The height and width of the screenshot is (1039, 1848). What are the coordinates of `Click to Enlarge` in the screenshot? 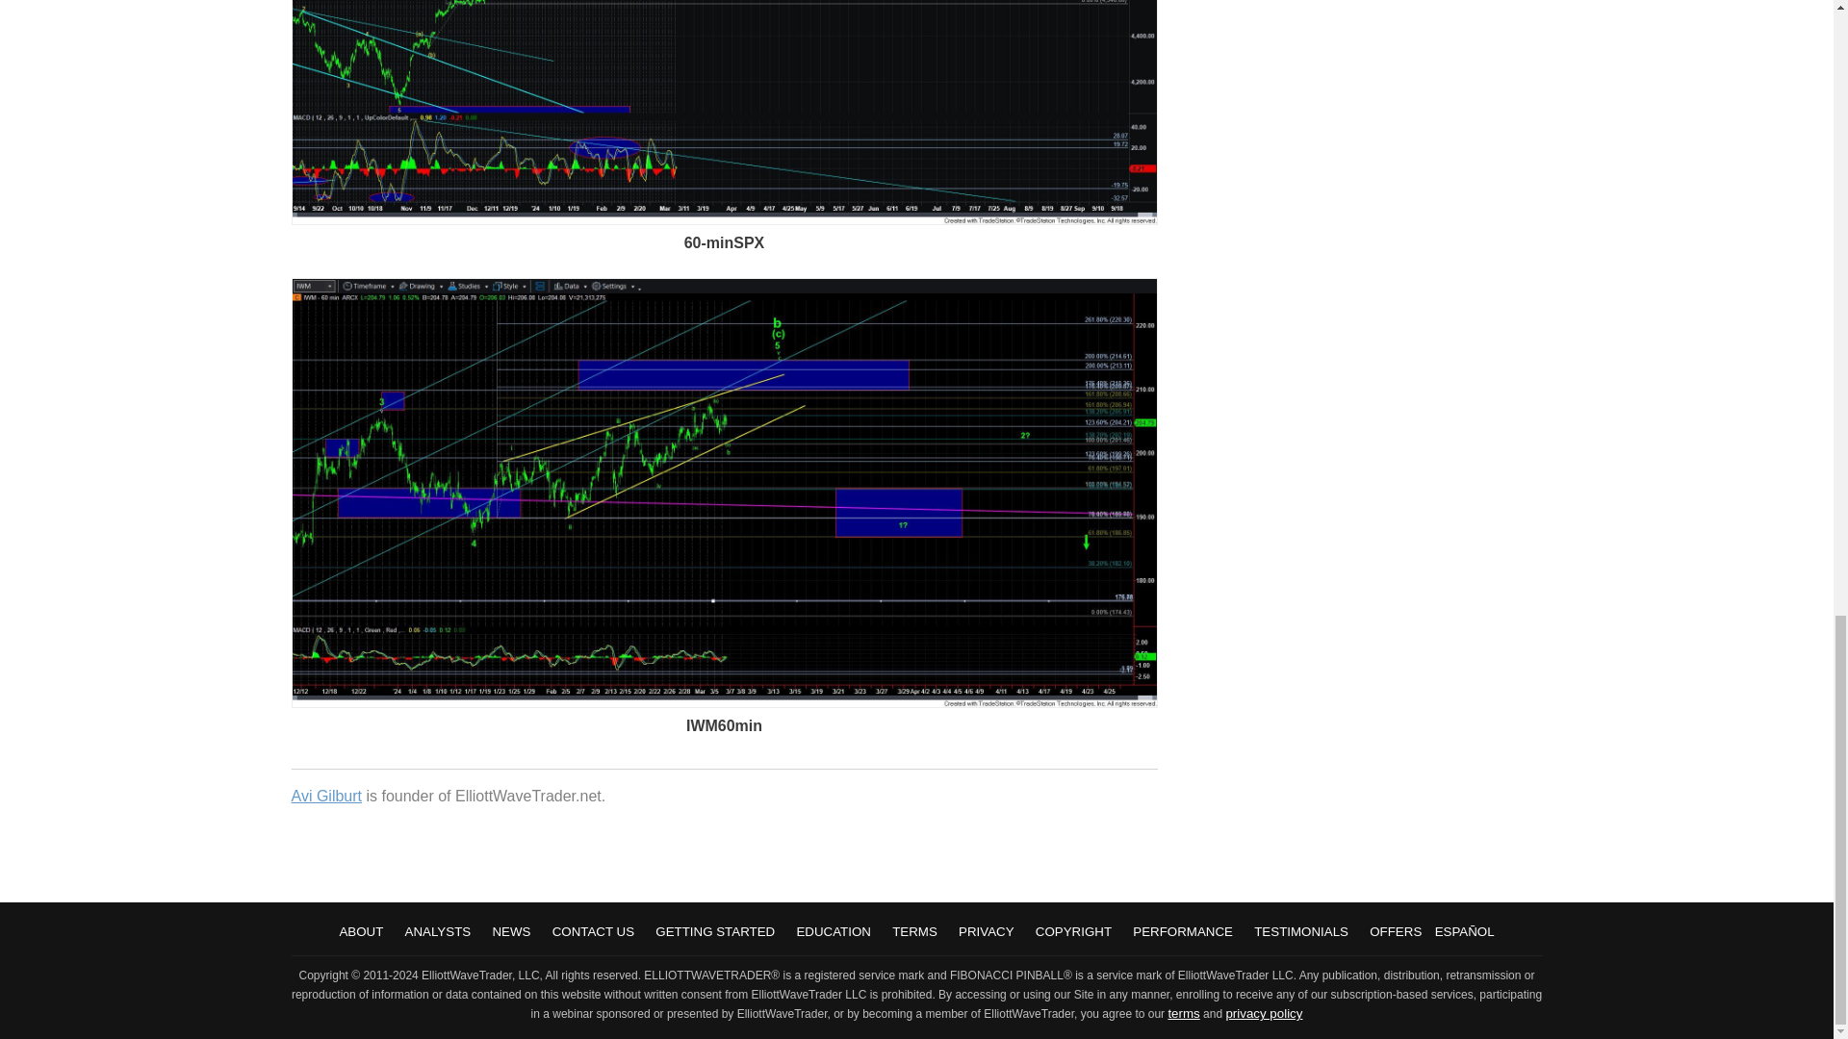 It's located at (723, 702).